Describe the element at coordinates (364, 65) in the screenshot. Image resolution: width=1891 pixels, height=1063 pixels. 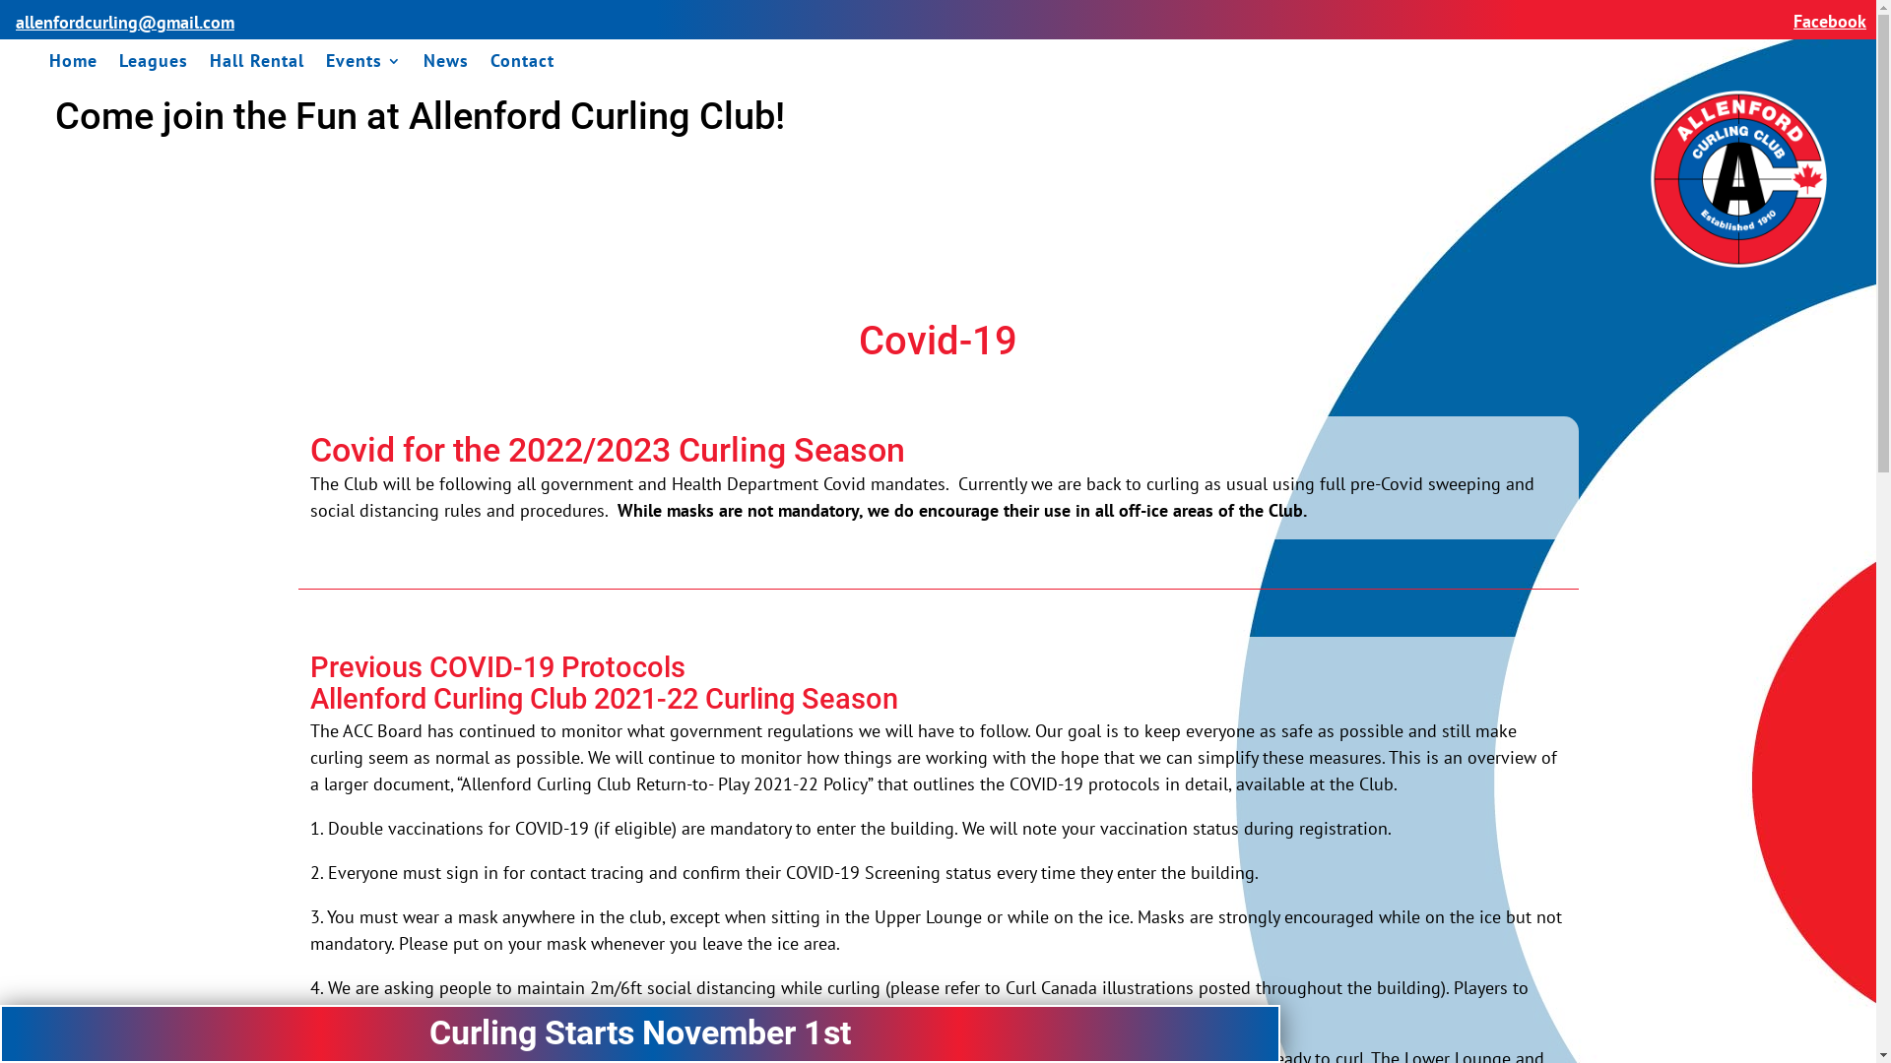
I see `Events` at that location.